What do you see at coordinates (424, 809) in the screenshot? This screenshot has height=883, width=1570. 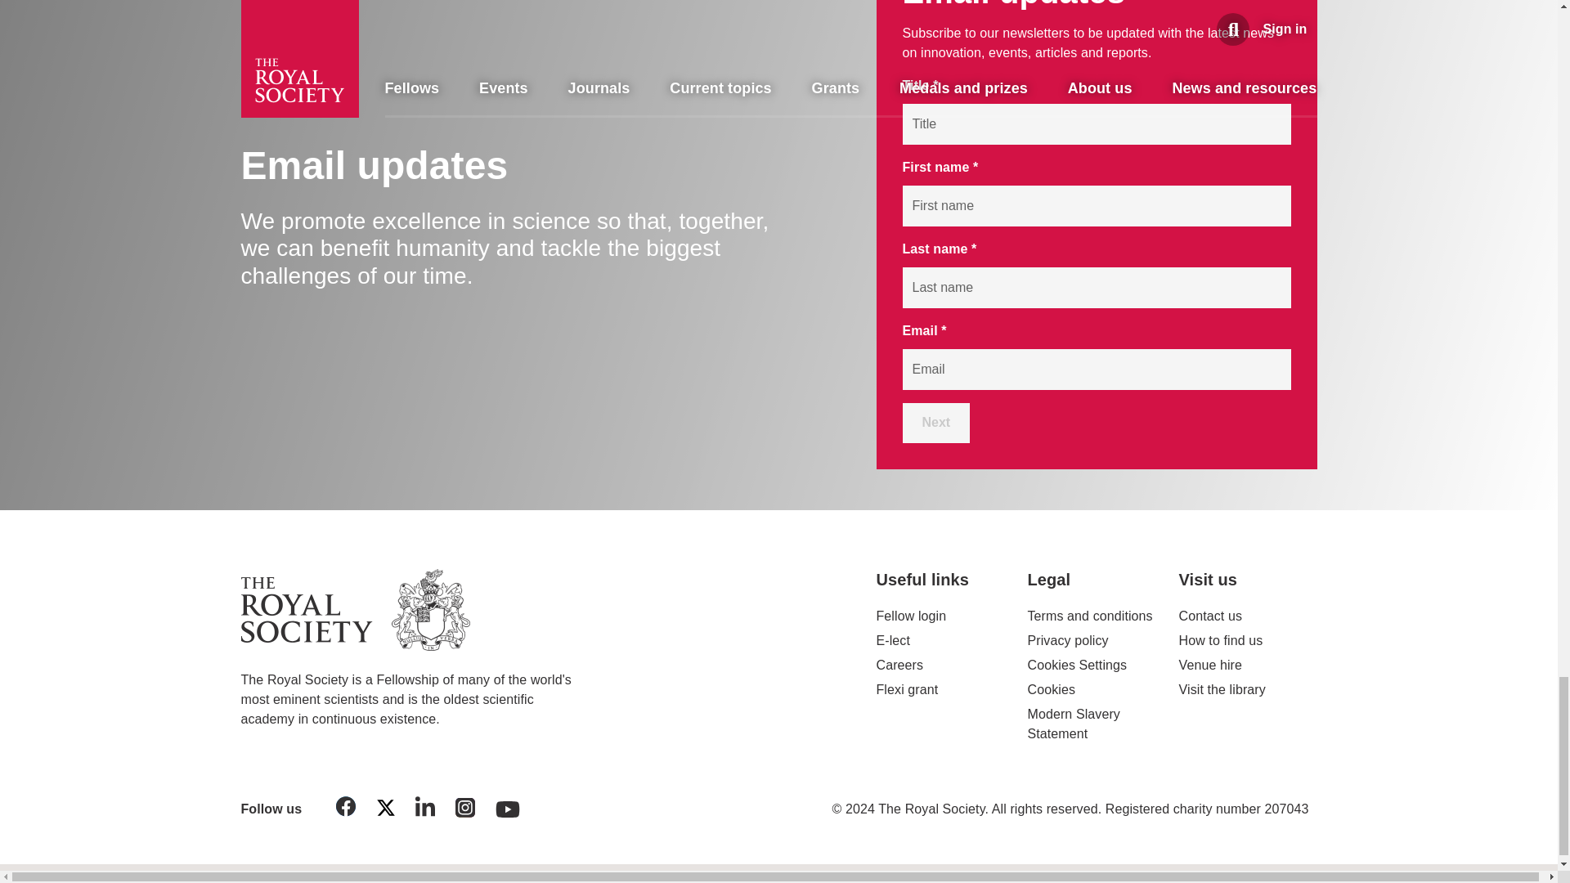 I see `LinkedIn` at bounding box center [424, 809].